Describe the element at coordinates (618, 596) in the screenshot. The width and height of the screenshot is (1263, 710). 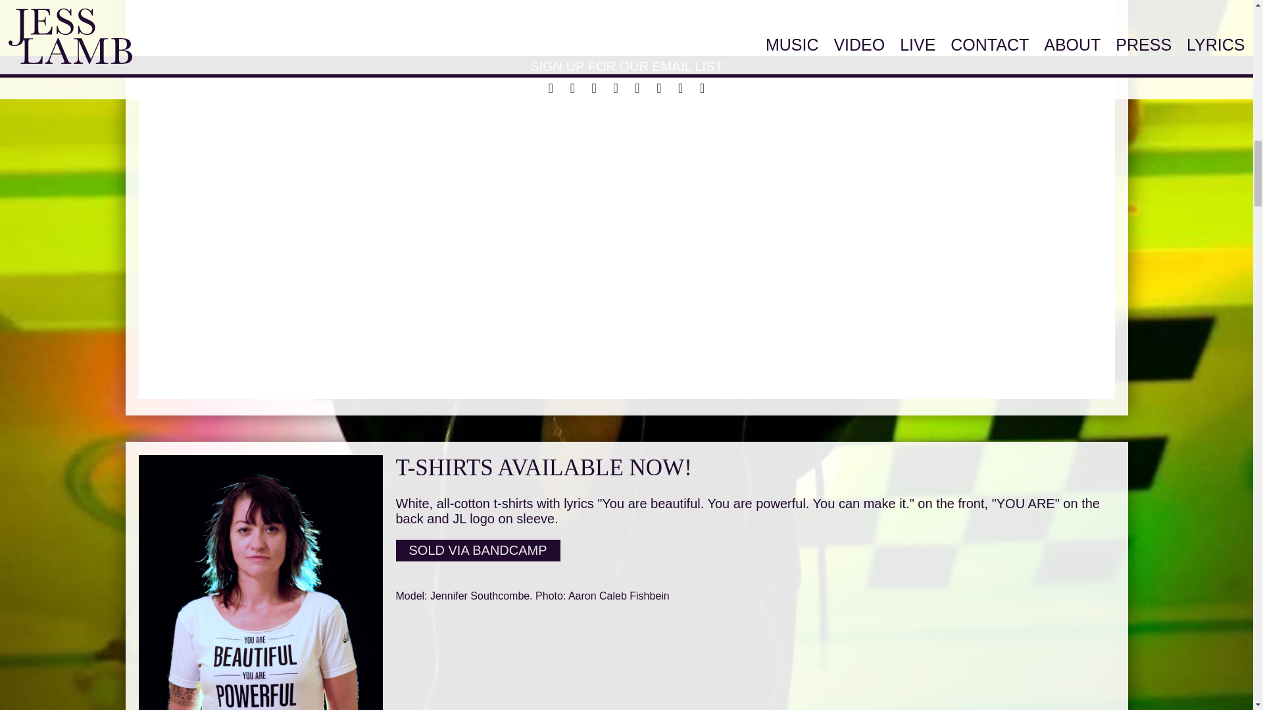
I see `Aaron Caleb Fishbein` at that location.